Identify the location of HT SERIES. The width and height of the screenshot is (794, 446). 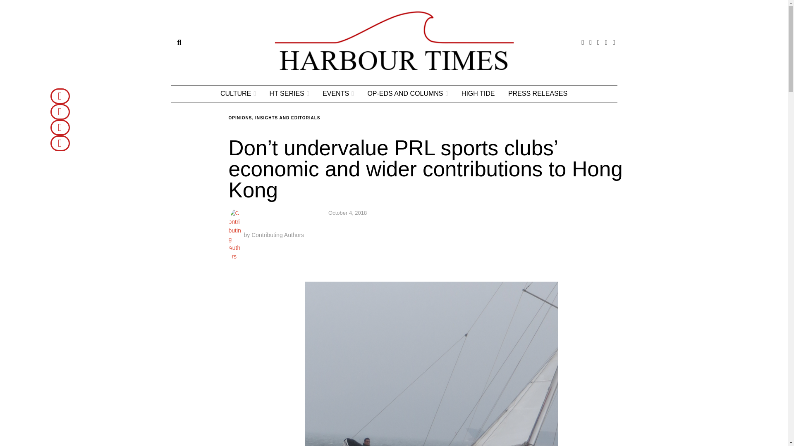
(289, 94).